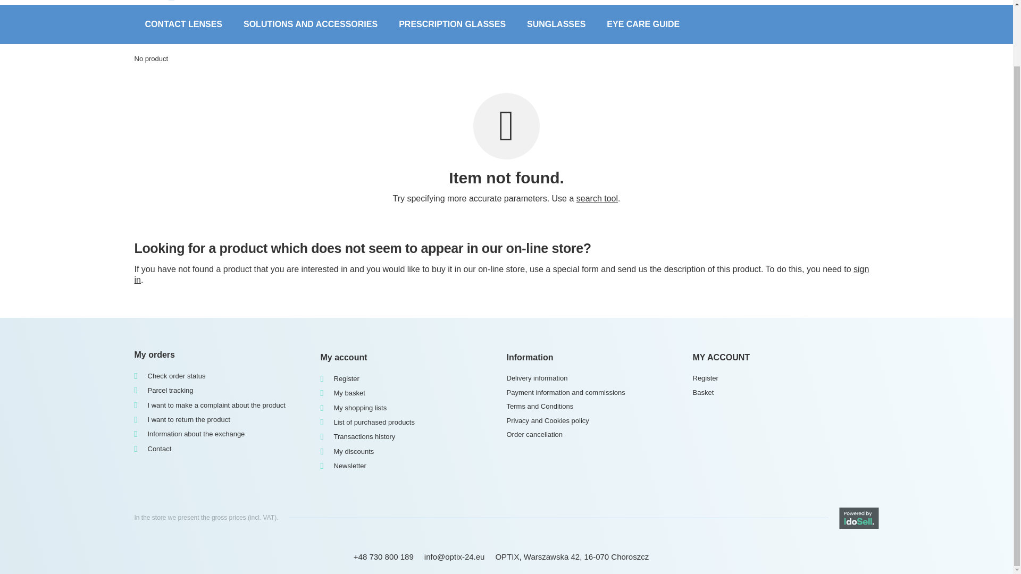 This screenshot has height=574, width=1021. What do you see at coordinates (556, 24) in the screenshot?
I see `SUNGLASSES` at bounding box center [556, 24].